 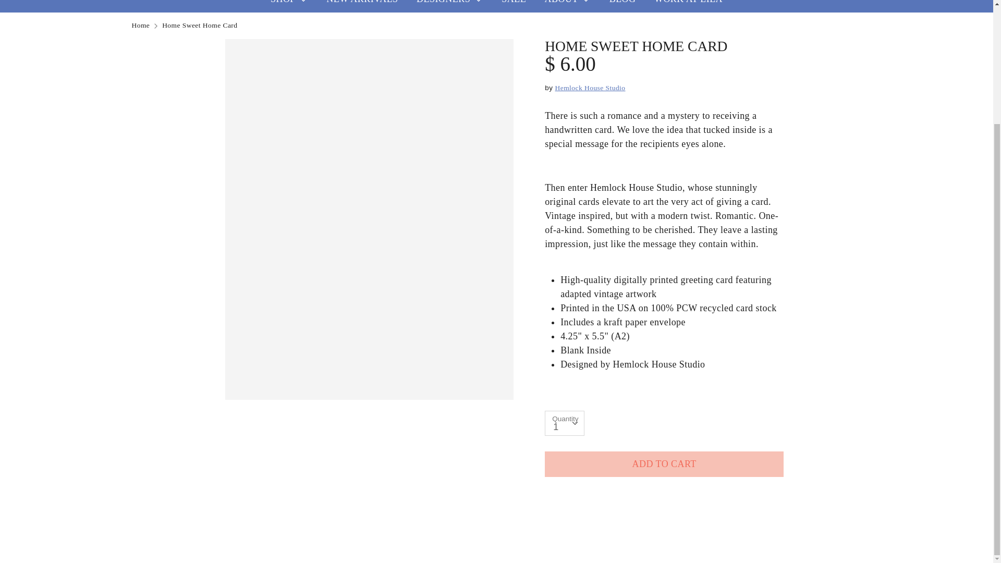 I want to click on American Express, so click(x=661, y=376).